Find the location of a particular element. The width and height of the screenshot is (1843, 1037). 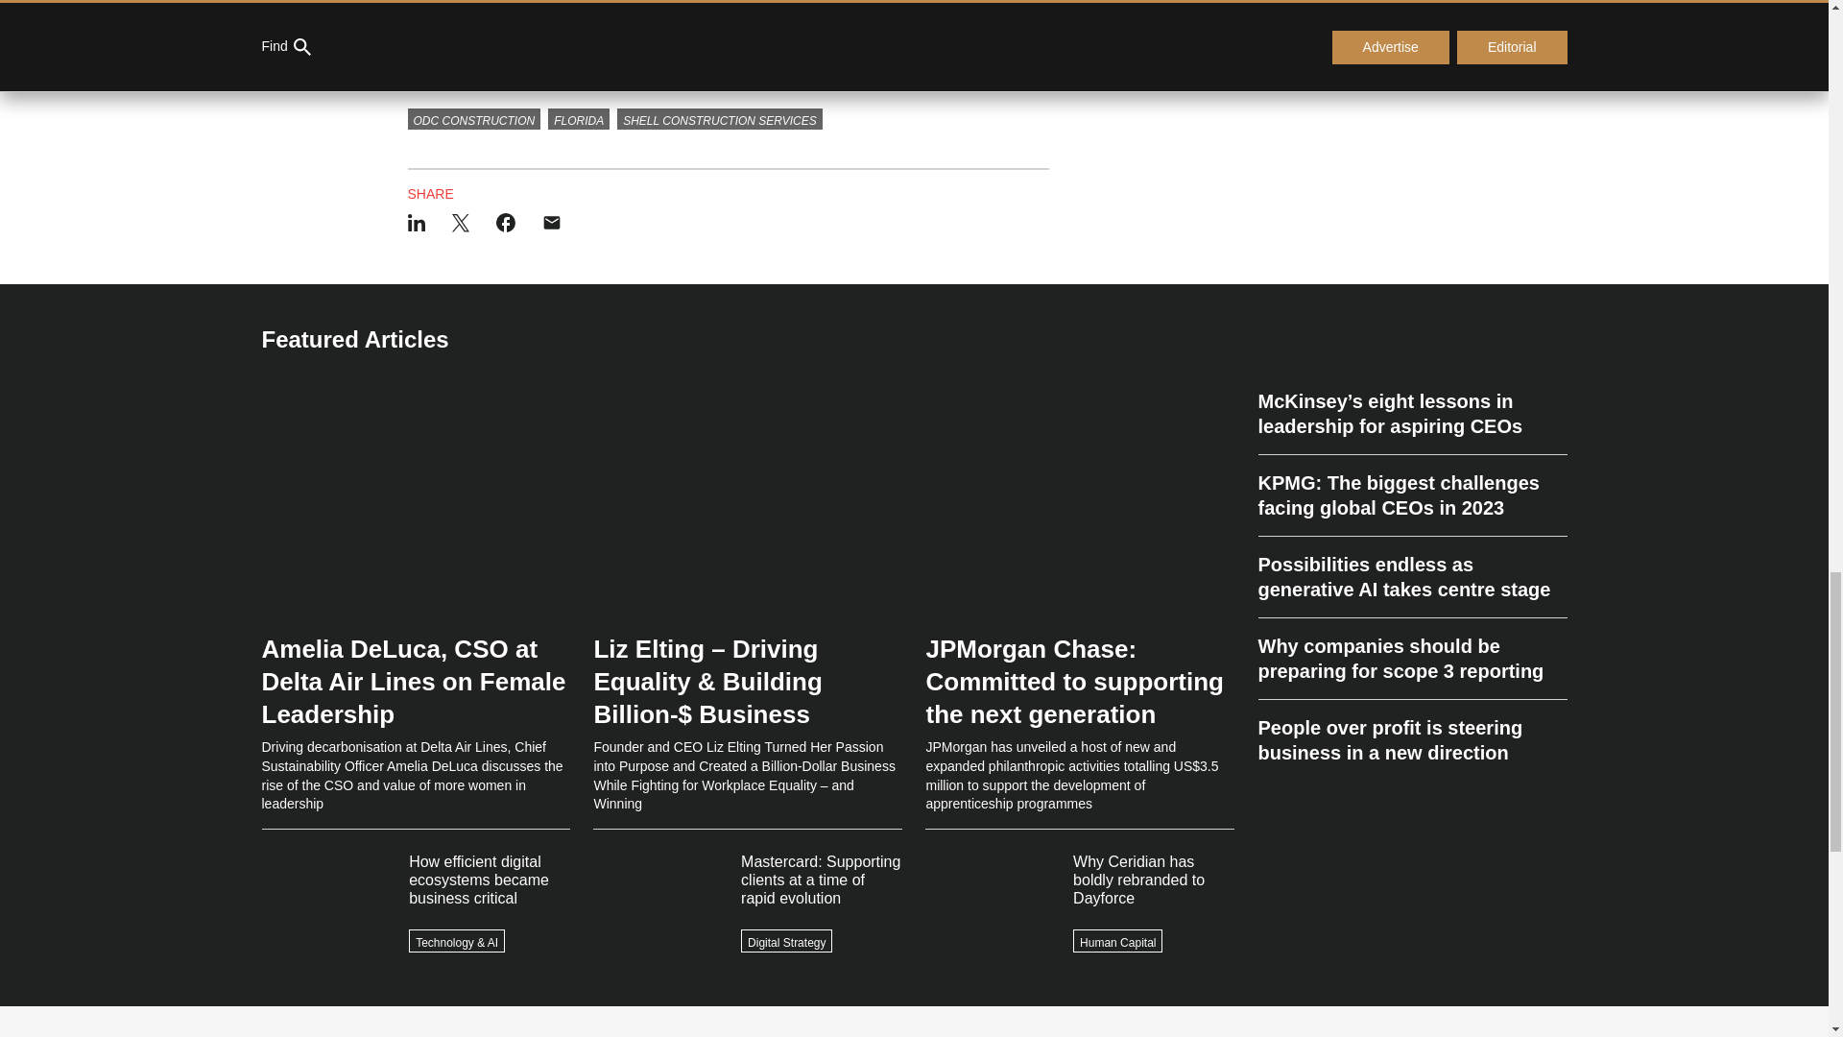

Possibilities endless as generative AI takes centre stage is located at coordinates (1411, 577).